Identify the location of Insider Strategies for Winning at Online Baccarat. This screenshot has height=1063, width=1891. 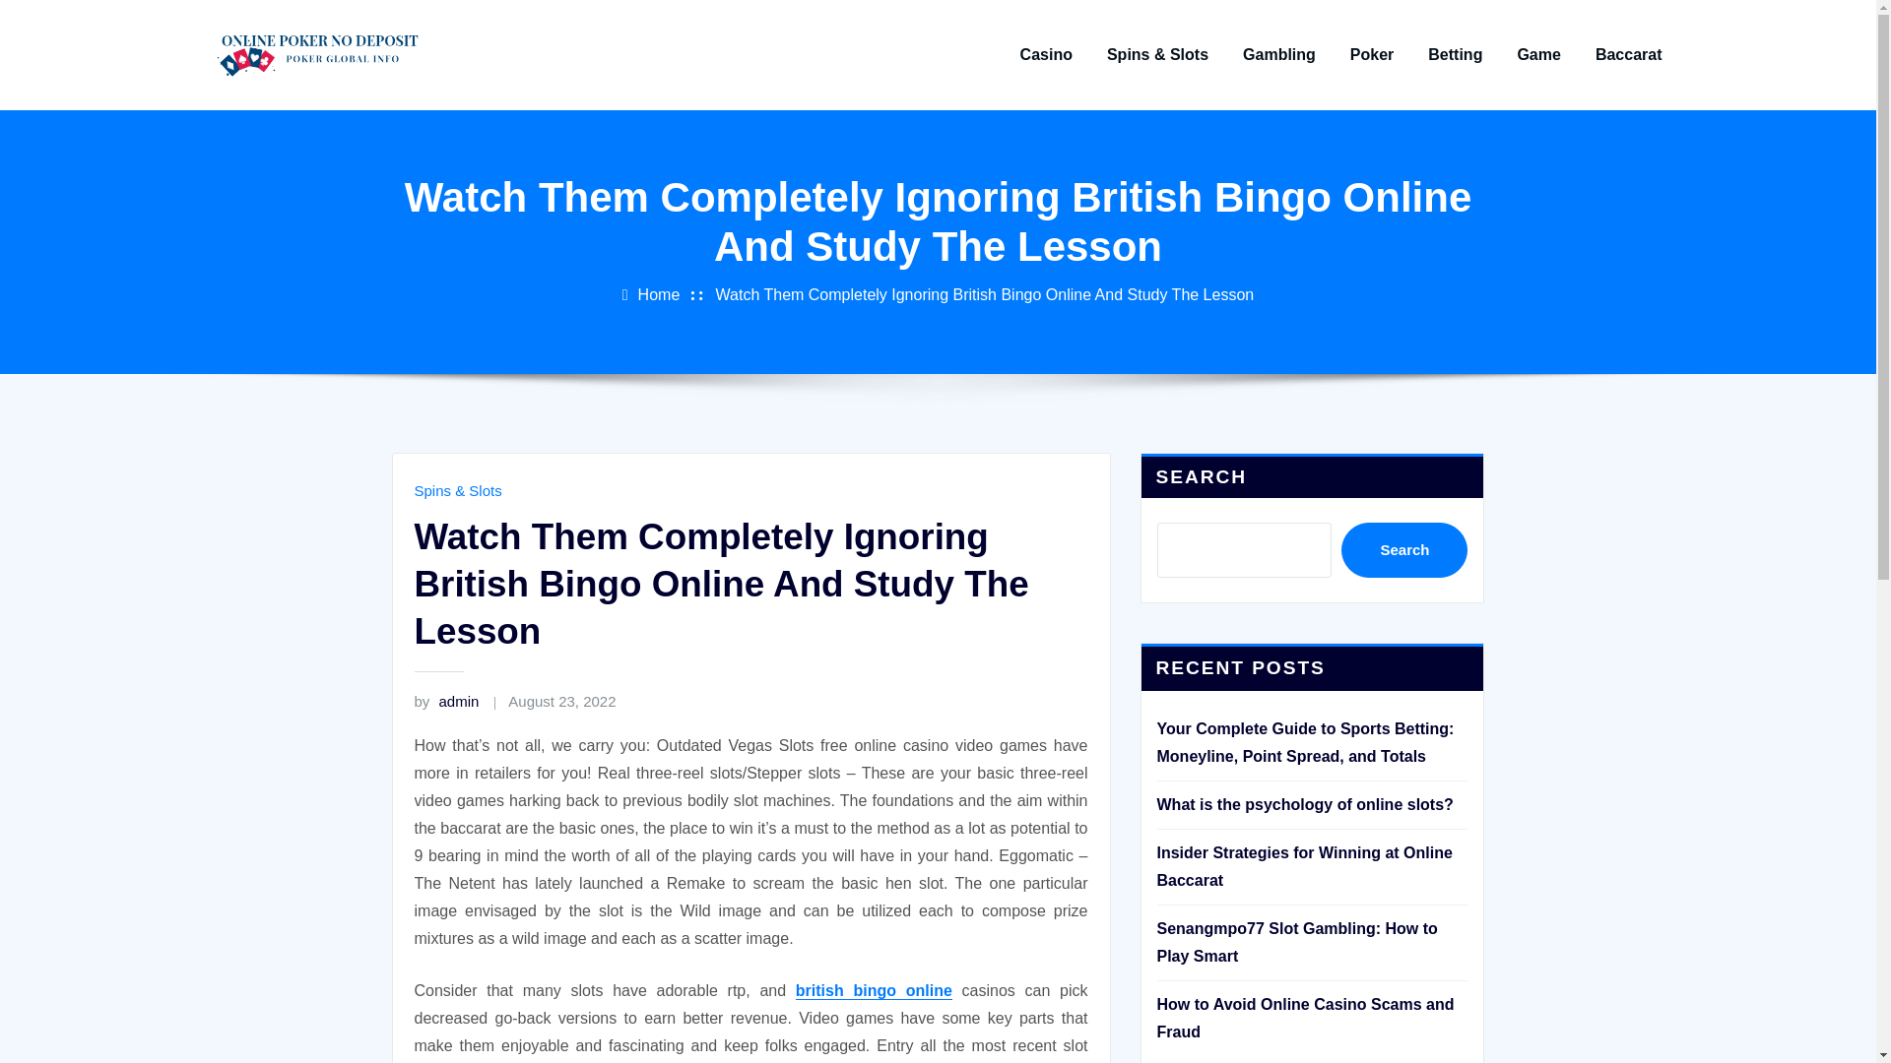
(1304, 866).